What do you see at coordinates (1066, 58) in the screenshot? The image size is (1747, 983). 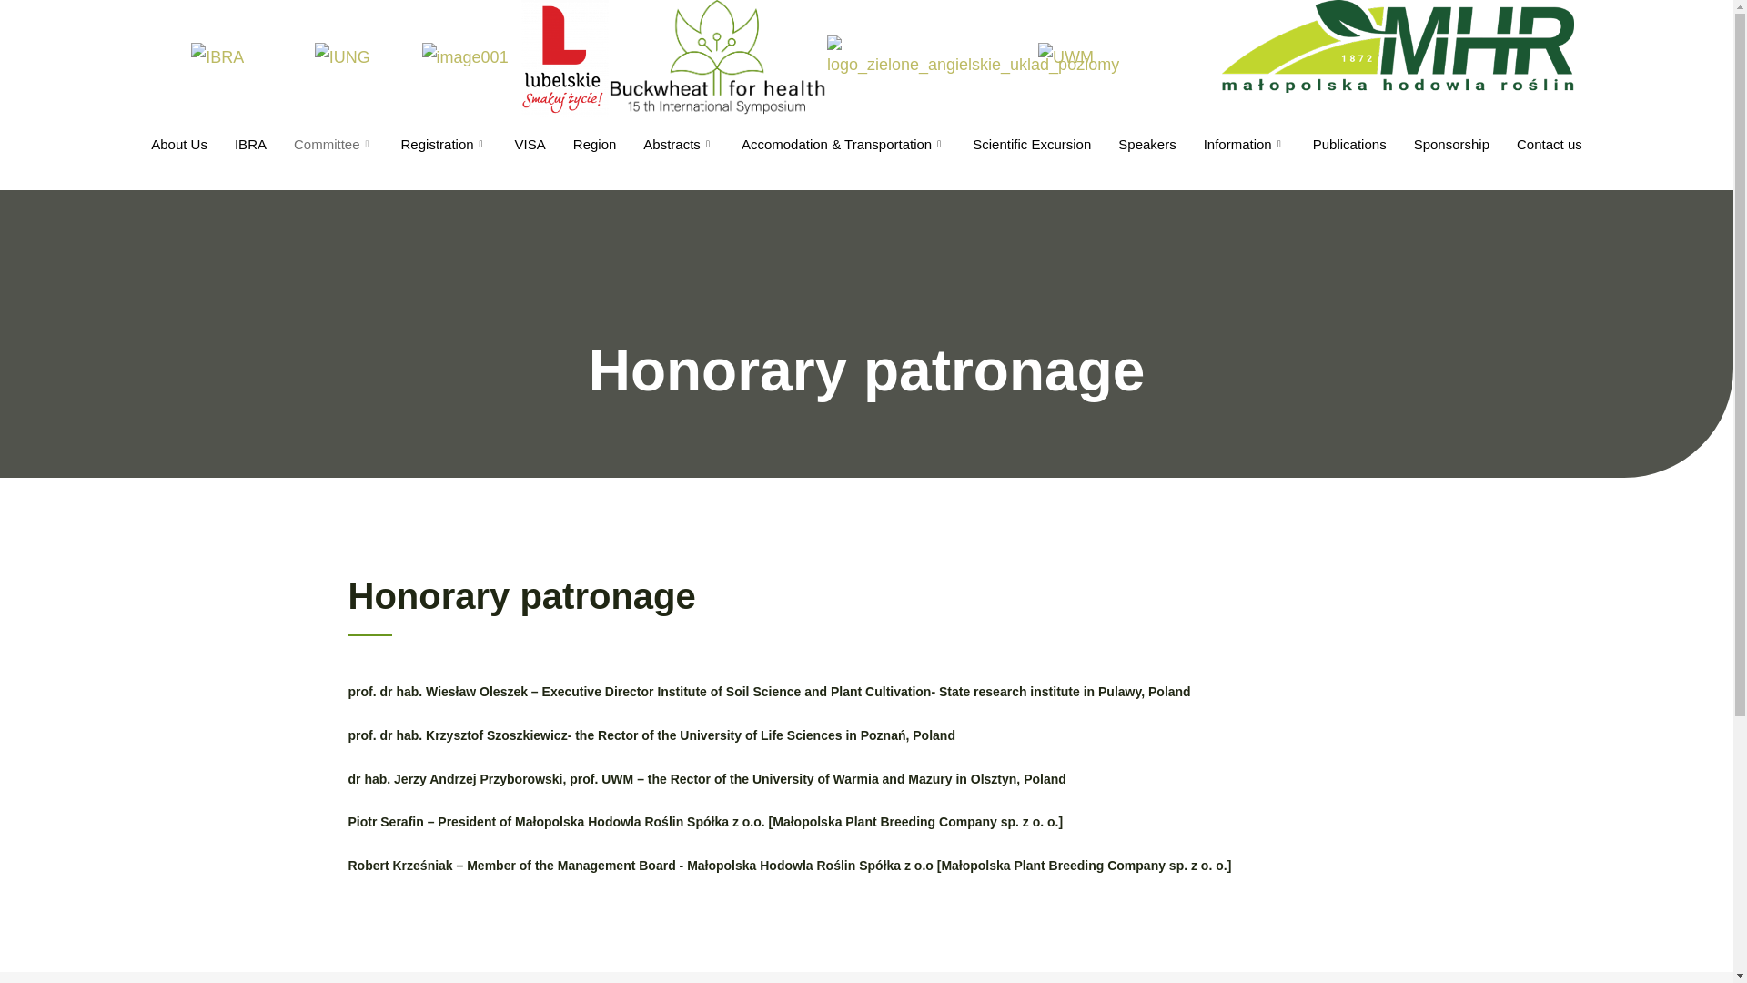 I see `UWM` at bounding box center [1066, 58].